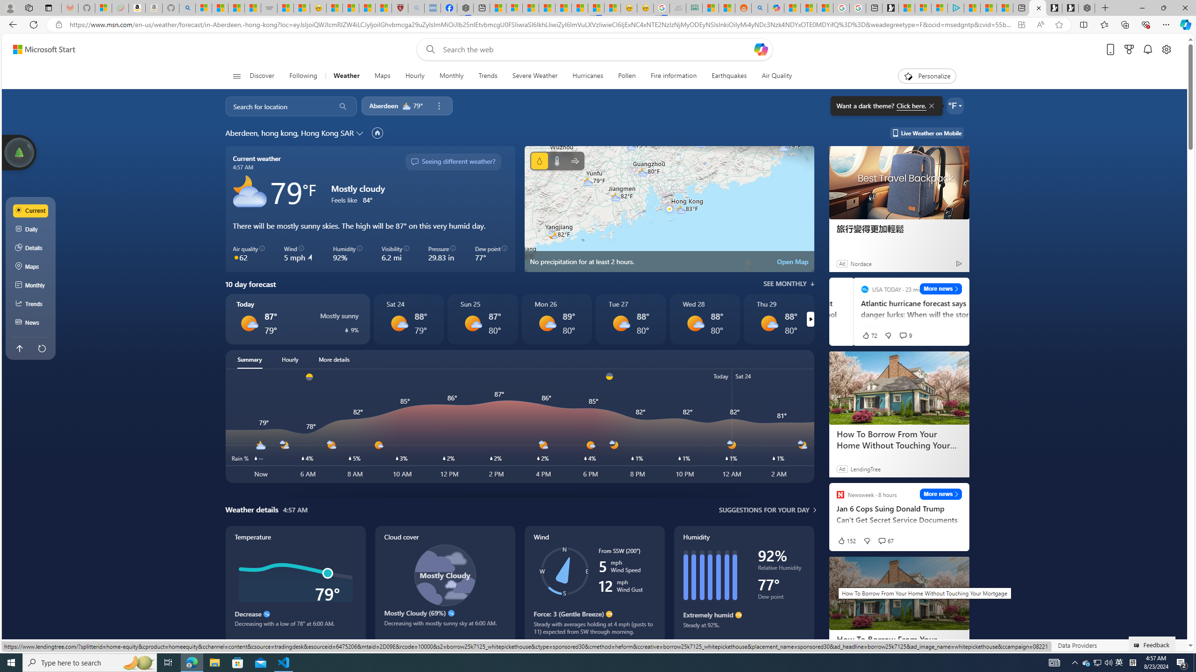  Describe the element at coordinates (953, 645) in the screenshot. I see `Privacy & Cookies` at that location.